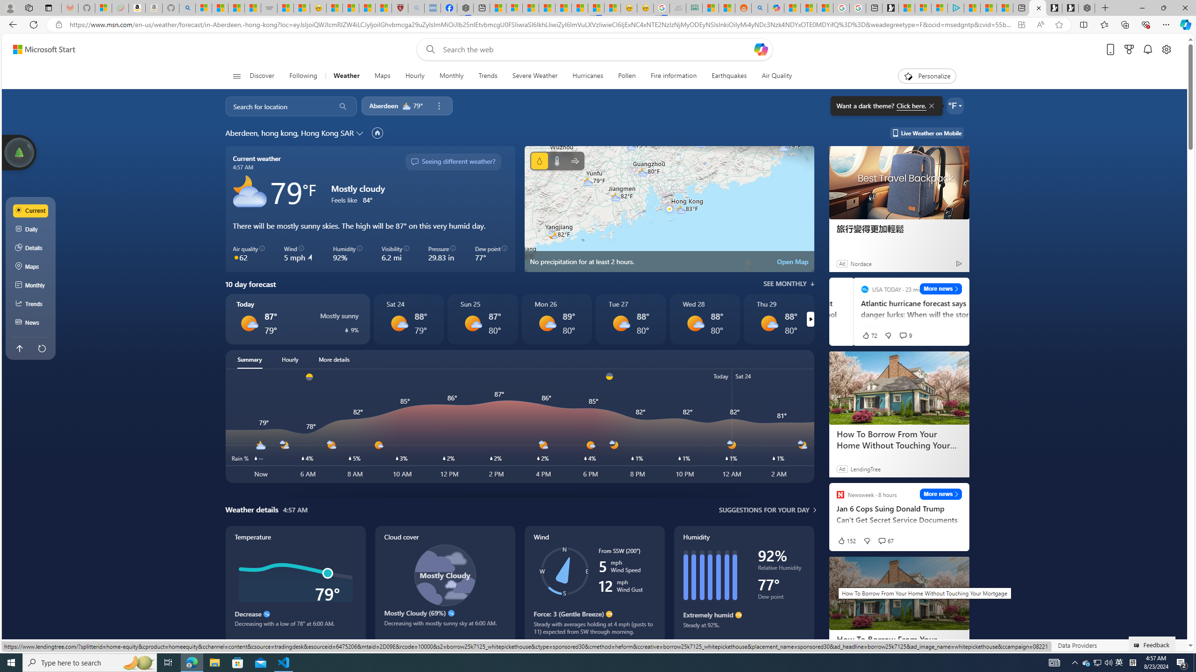  Describe the element at coordinates (953, 645) in the screenshot. I see `Privacy & Cookies` at that location.